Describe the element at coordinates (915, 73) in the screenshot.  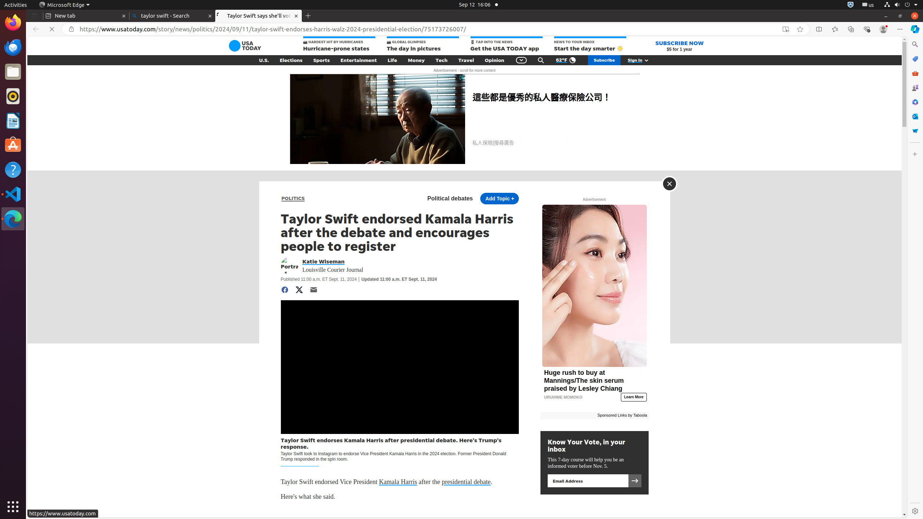
I see `Tools` at that location.